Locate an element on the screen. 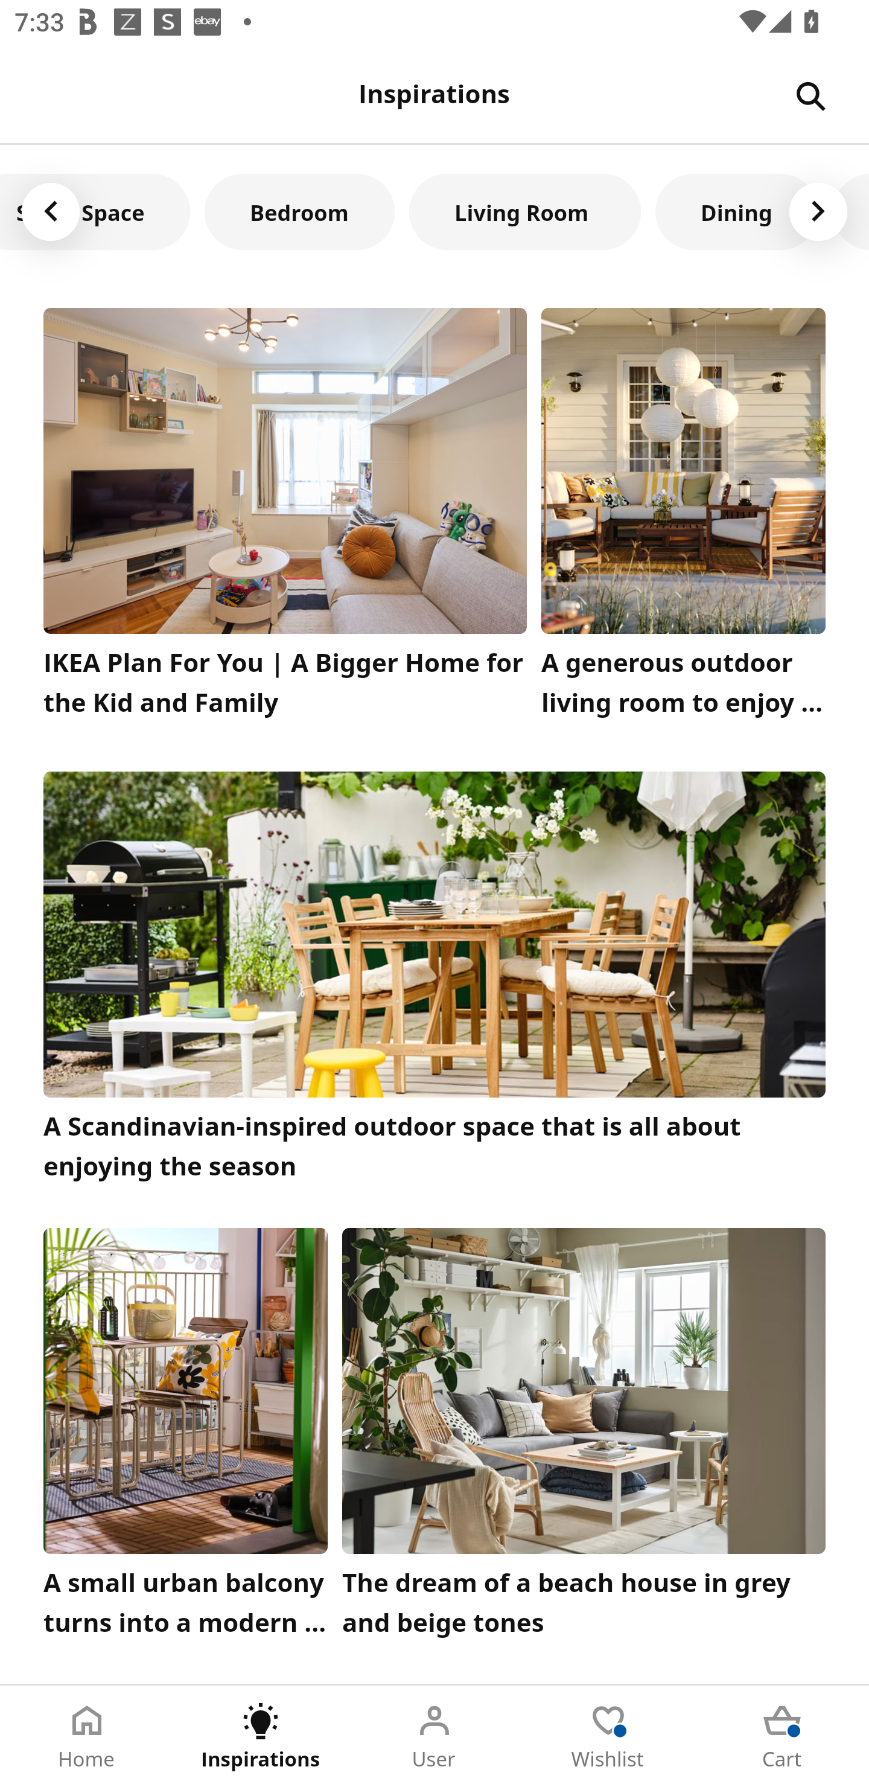 The width and height of the screenshot is (869, 1787). The dream of a beach house in grey and beige tones is located at coordinates (584, 1437).